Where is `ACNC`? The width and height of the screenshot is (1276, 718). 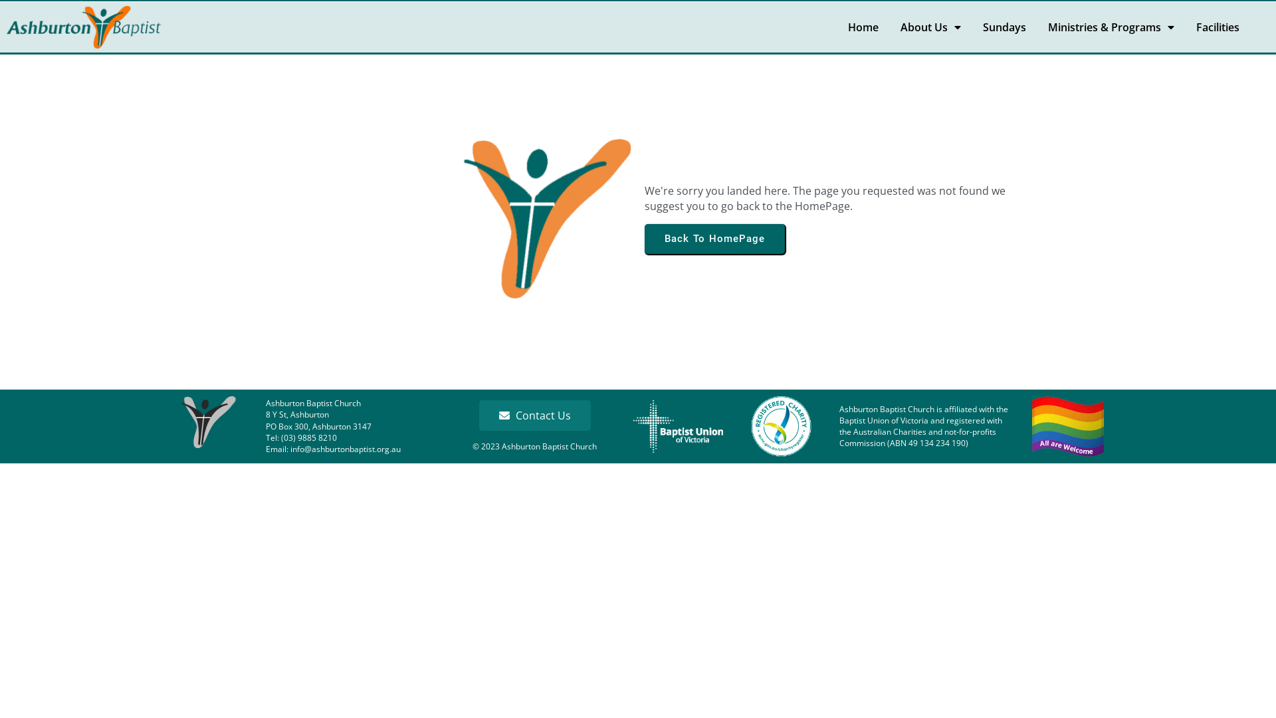
ACNC is located at coordinates (782, 427).